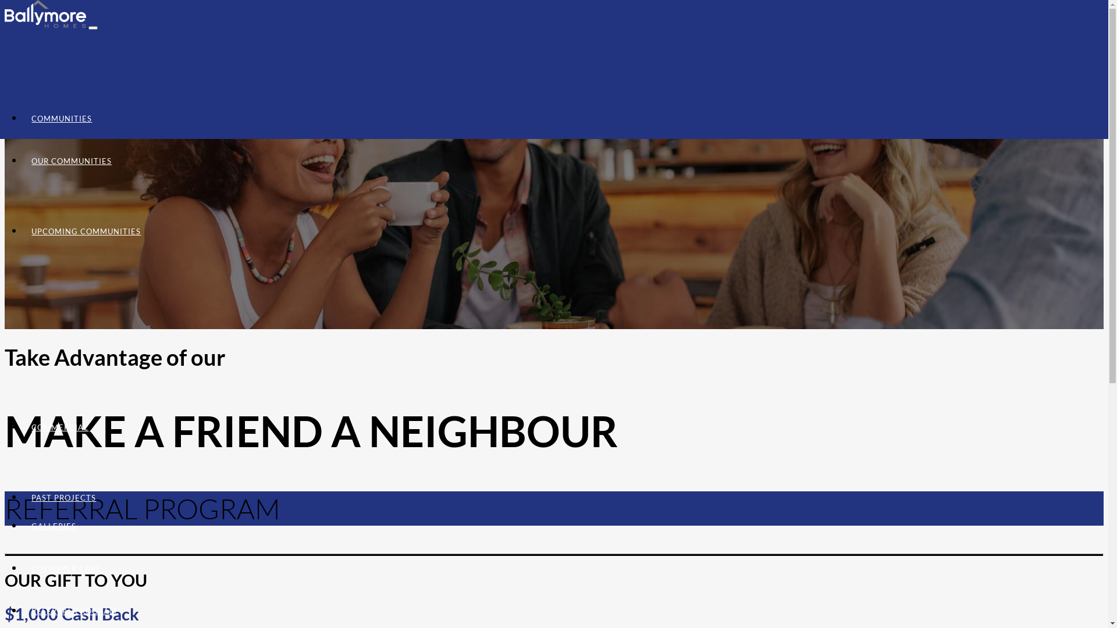 The height and width of the screenshot is (628, 1117). What do you see at coordinates (86, 231) in the screenshot?
I see `UPCOMING COMMUNITIES` at bounding box center [86, 231].